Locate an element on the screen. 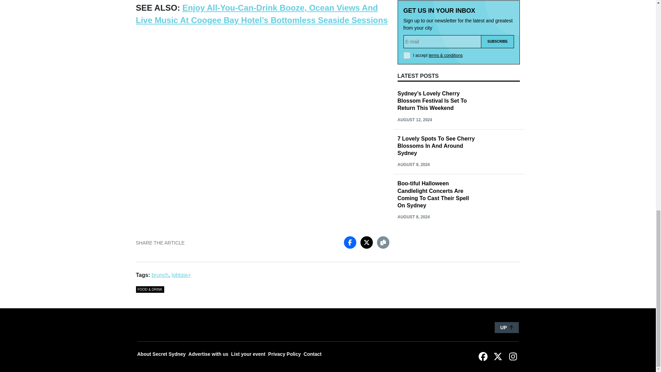 This screenshot has width=661, height=372. 7 Lovely Spots To See Cherry Blossoms In And Around Sydney is located at coordinates (436, 145).